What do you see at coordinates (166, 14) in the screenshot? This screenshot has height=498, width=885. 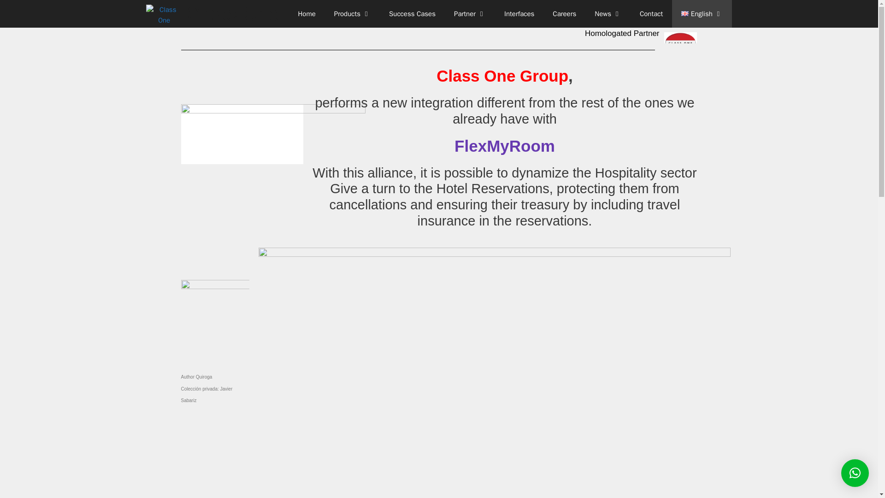 I see `Class One` at bounding box center [166, 14].